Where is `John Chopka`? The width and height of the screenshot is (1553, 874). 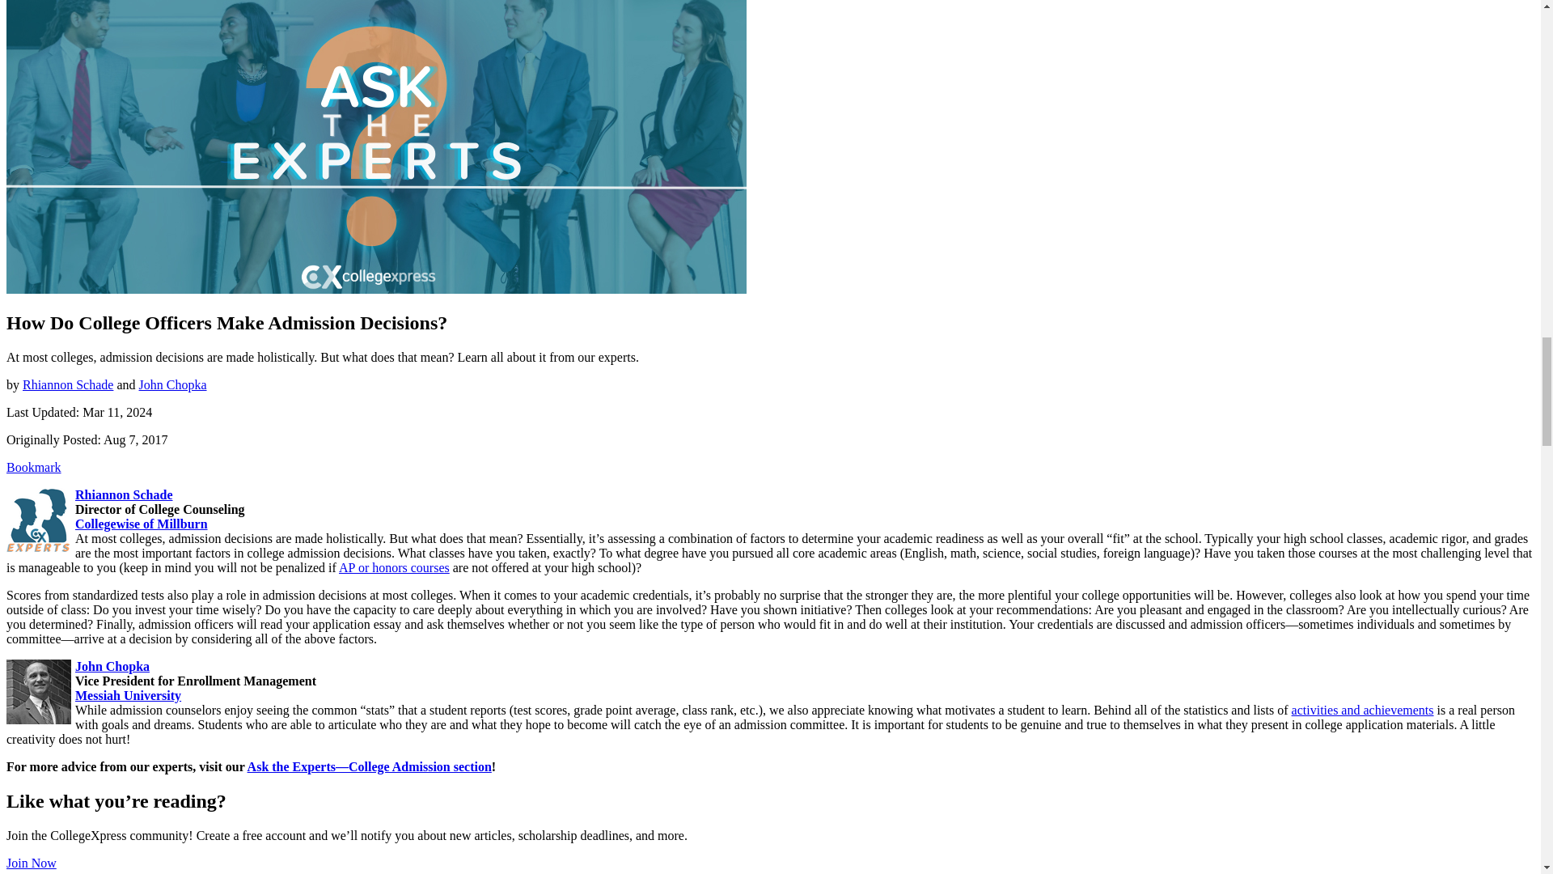
John Chopka is located at coordinates (39, 692).